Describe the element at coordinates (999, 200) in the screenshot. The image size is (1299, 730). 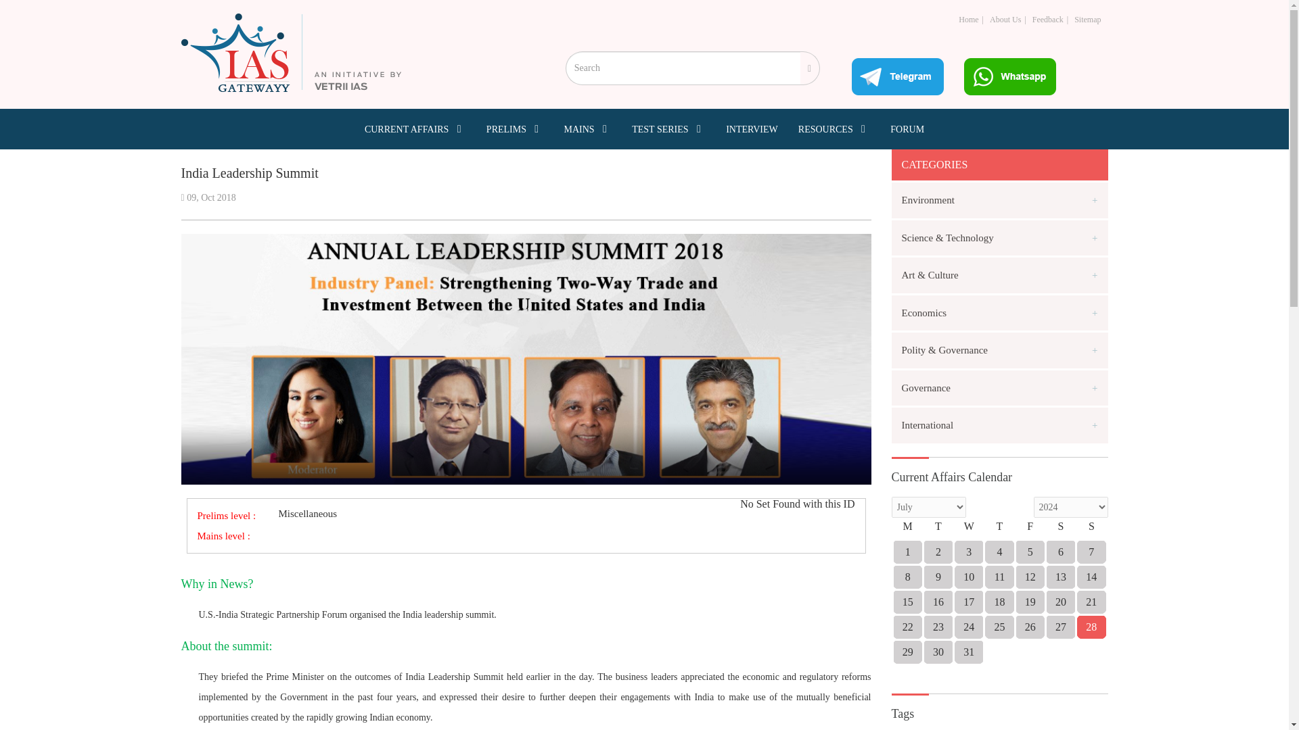
I see `Environment` at that location.